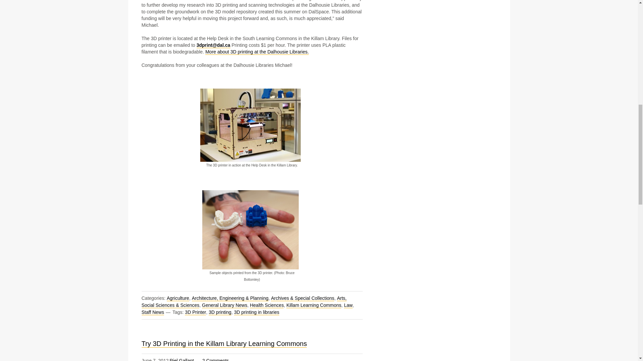  What do you see at coordinates (257, 52) in the screenshot?
I see `More about 3D printing at the Dalhousie Libraries.` at bounding box center [257, 52].